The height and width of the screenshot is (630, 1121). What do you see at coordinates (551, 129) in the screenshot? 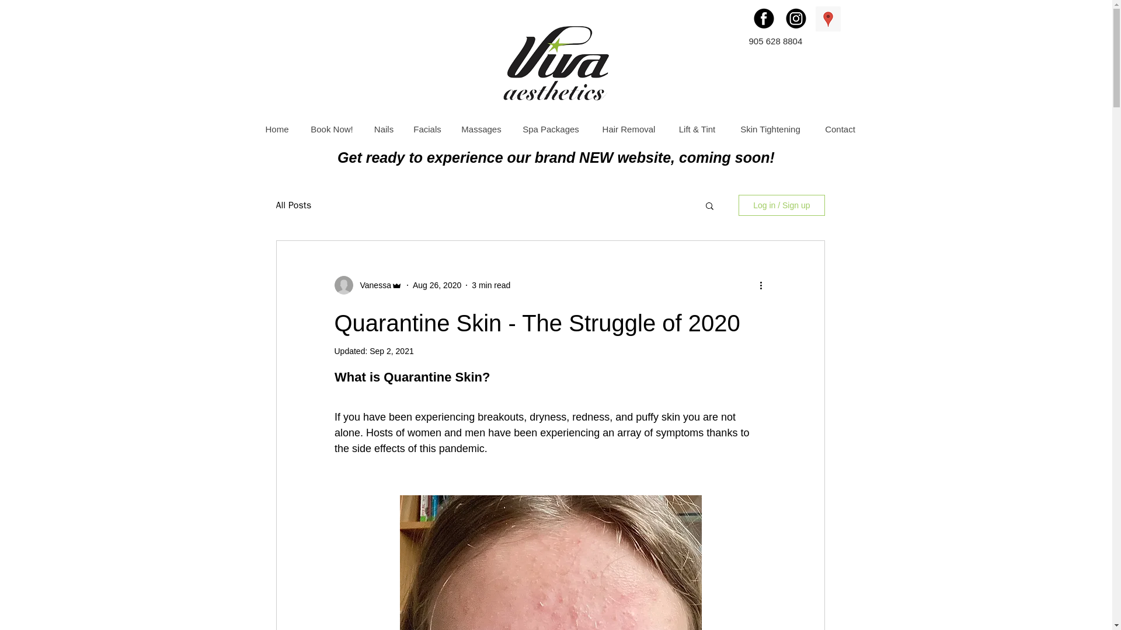
I see `Spa Packages` at bounding box center [551, 129].